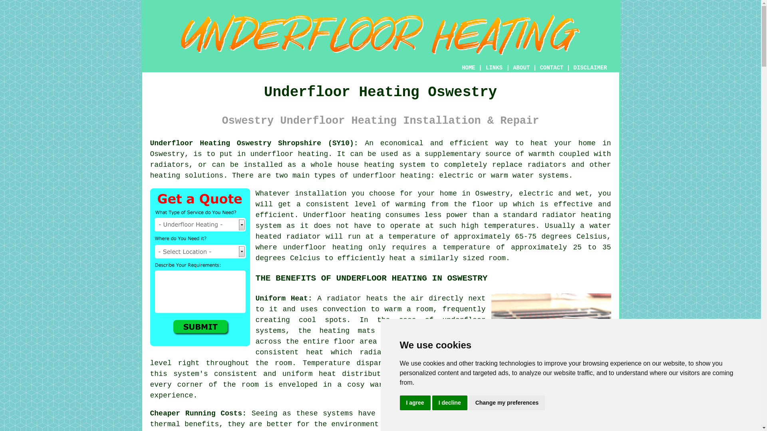  I want to click on Change my preferences, so click(507, 403).